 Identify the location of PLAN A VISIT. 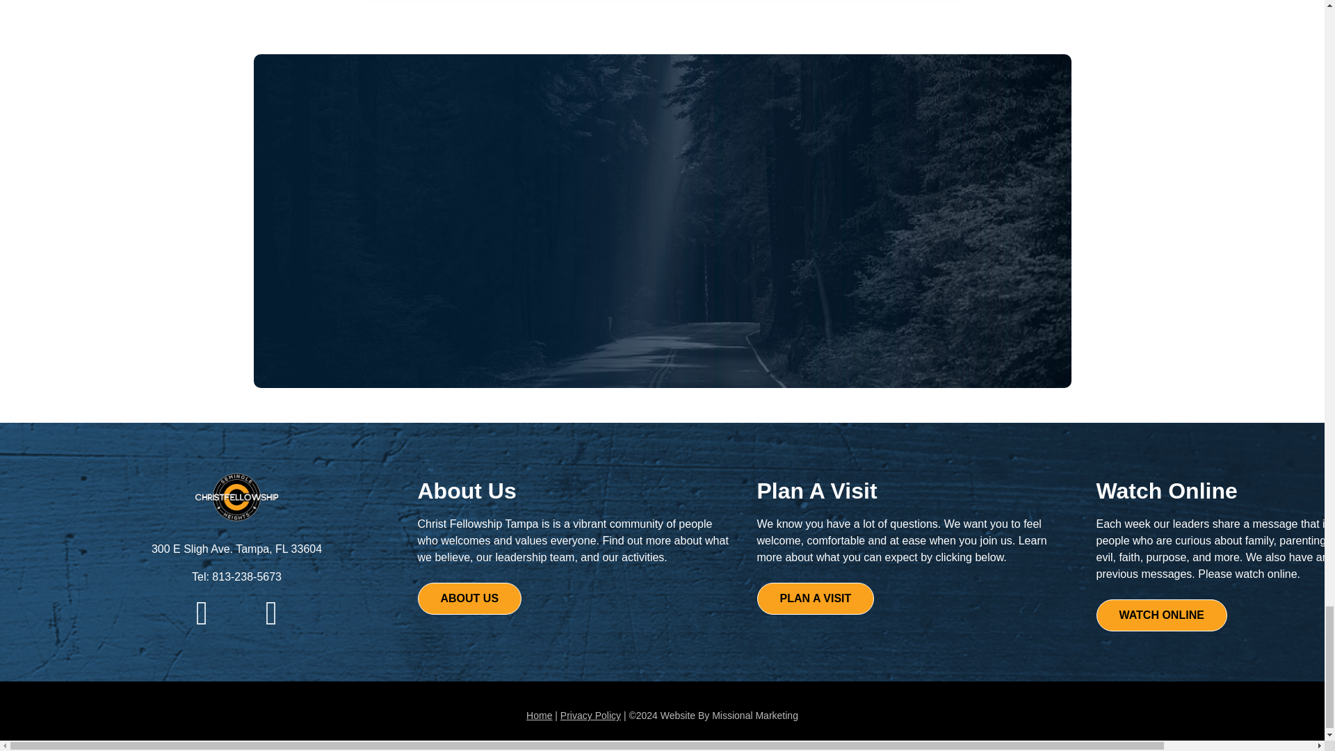
(815, 599).